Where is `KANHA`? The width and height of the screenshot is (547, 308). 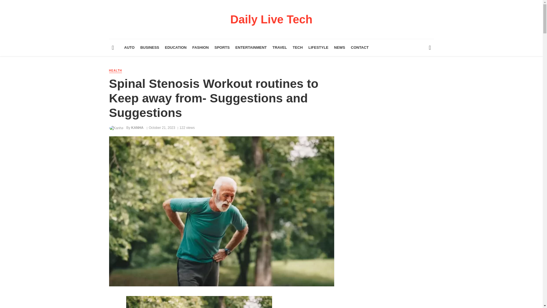 KANHA is located at coordinates (137, 127).